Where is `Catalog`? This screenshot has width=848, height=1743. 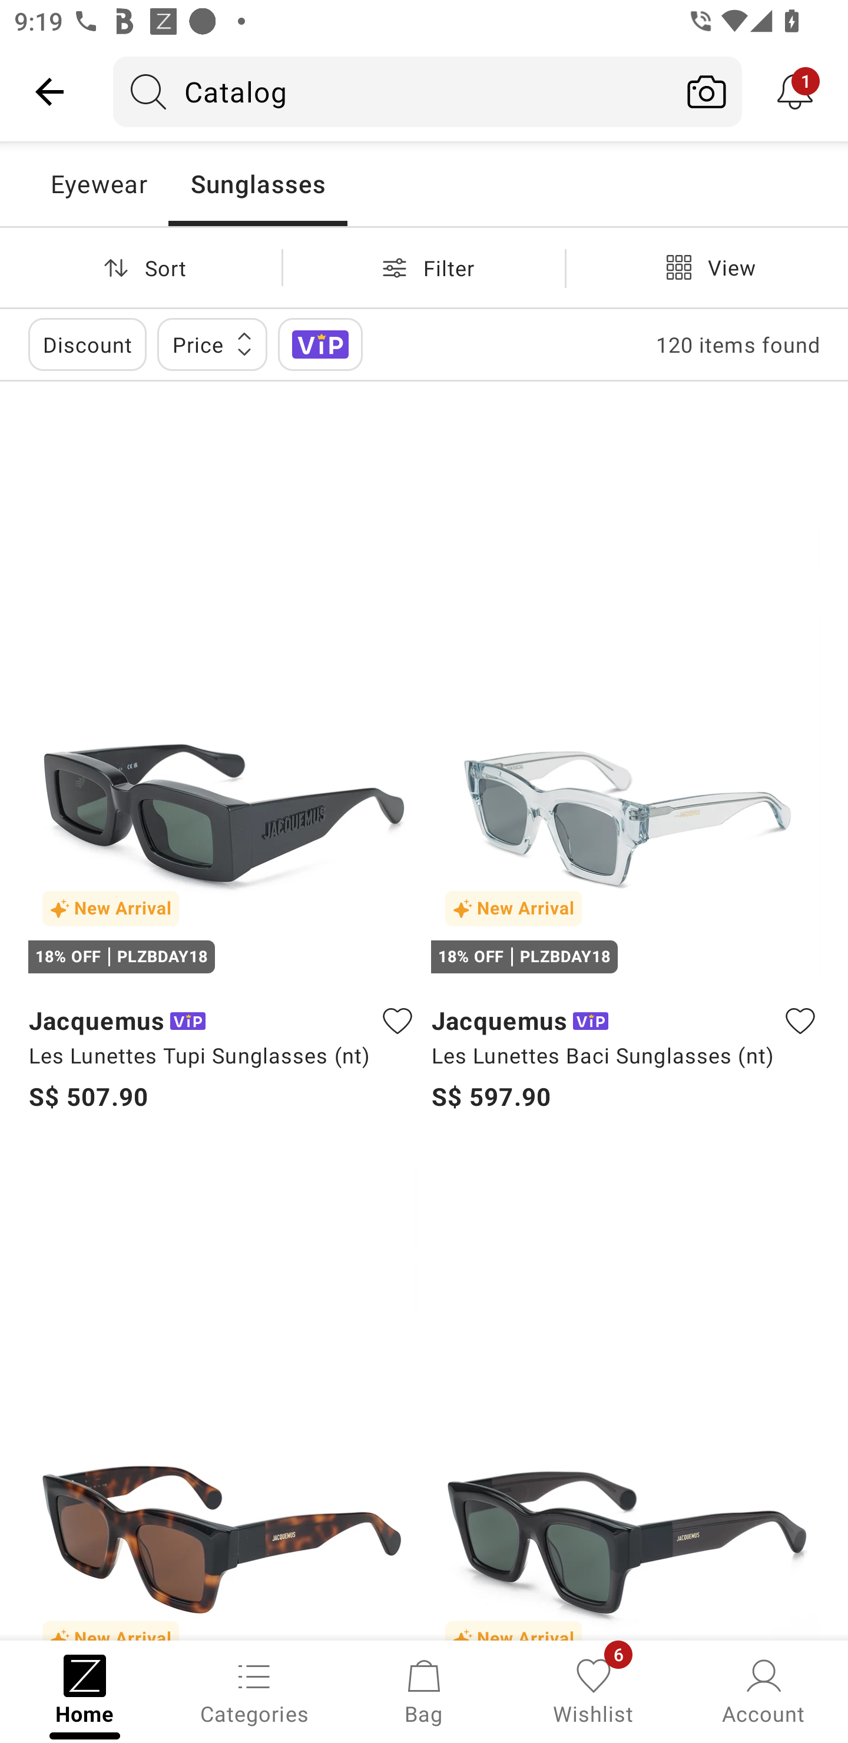
Catalog is located at coordinates (392, 91).